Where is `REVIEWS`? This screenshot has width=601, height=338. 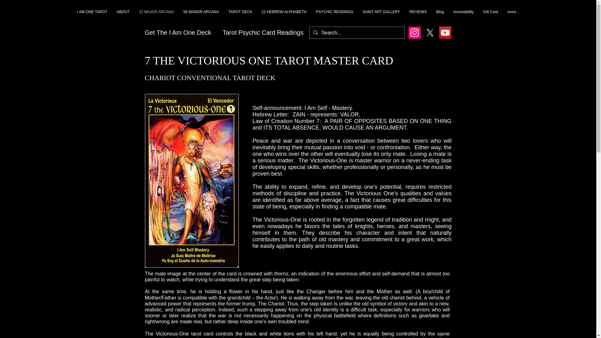
REVIEWS is located at coordinates (418, 17).